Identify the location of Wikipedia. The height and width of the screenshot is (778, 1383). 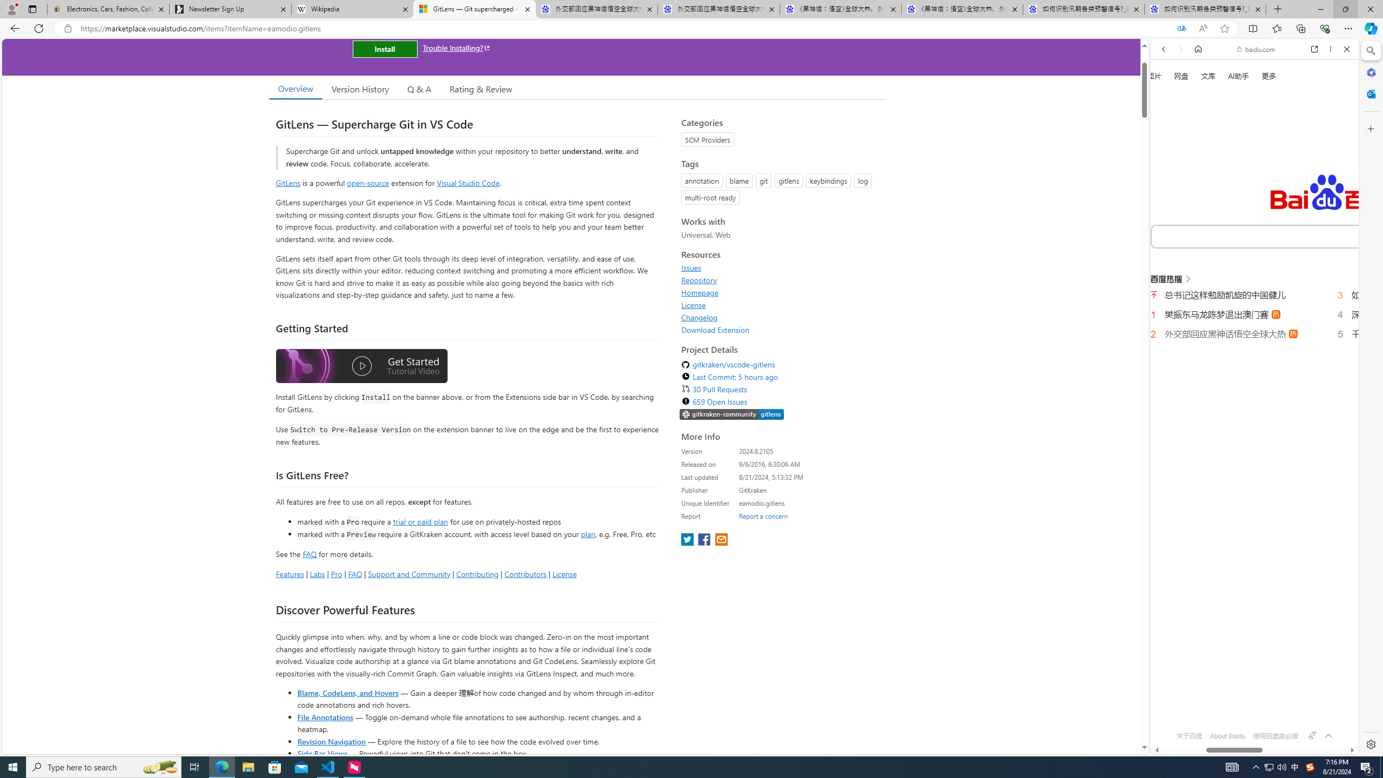
(352, 9).